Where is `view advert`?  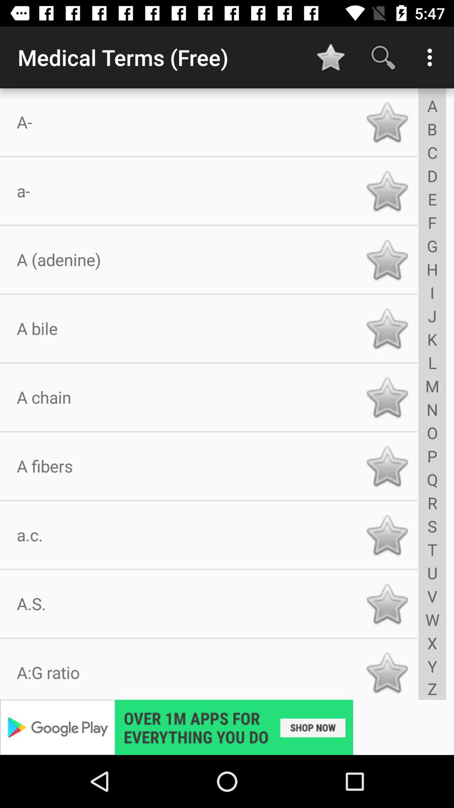
view advert is located at coordinates (227, 727).